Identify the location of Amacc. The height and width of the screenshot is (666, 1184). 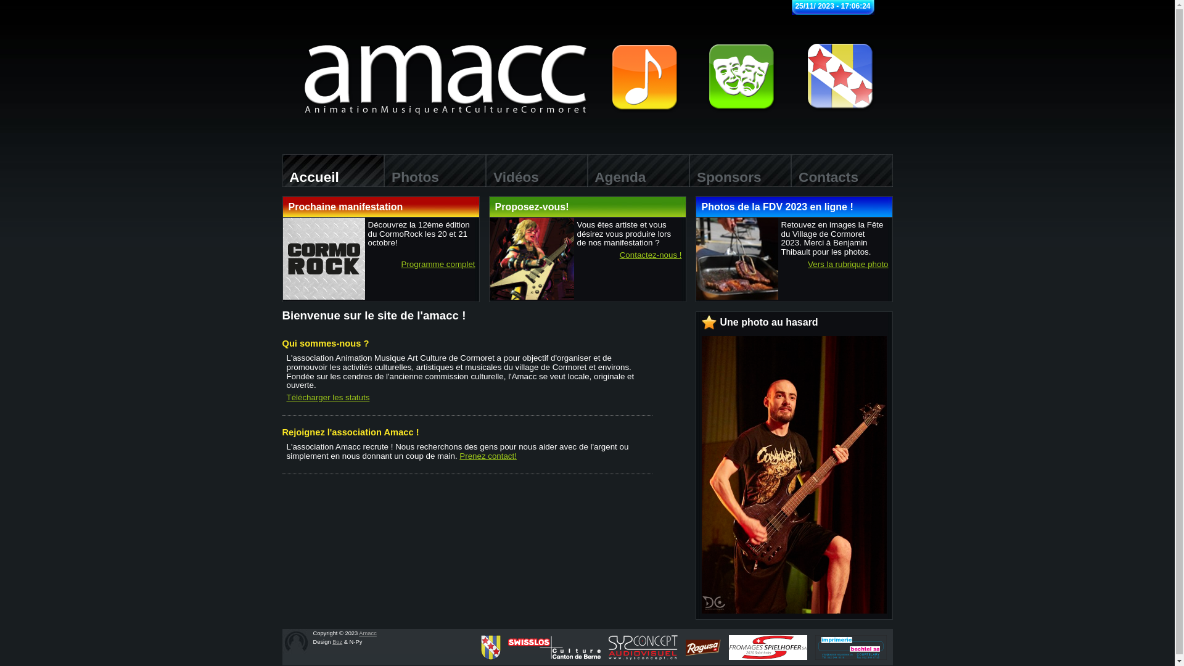
(368, 633).